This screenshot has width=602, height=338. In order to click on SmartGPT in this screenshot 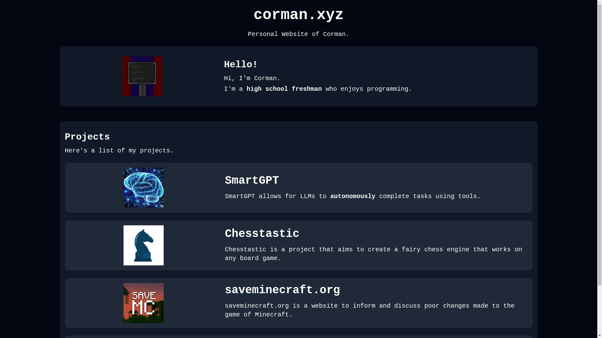, I will do `click(252, 181)`.